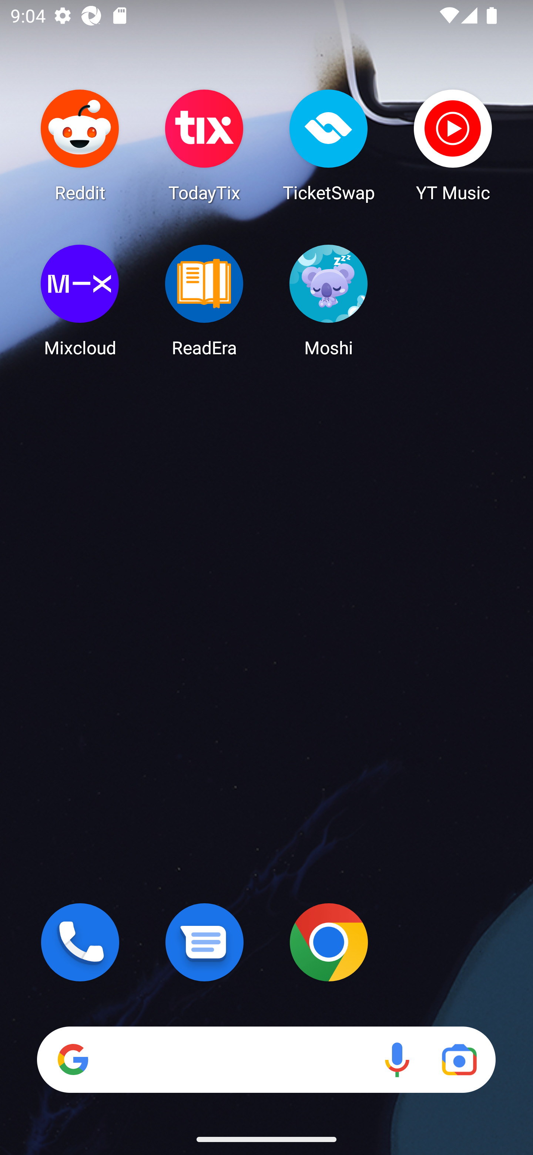 The image size is (533, 1155). I want to click on Voice search, so click(397, 1059).